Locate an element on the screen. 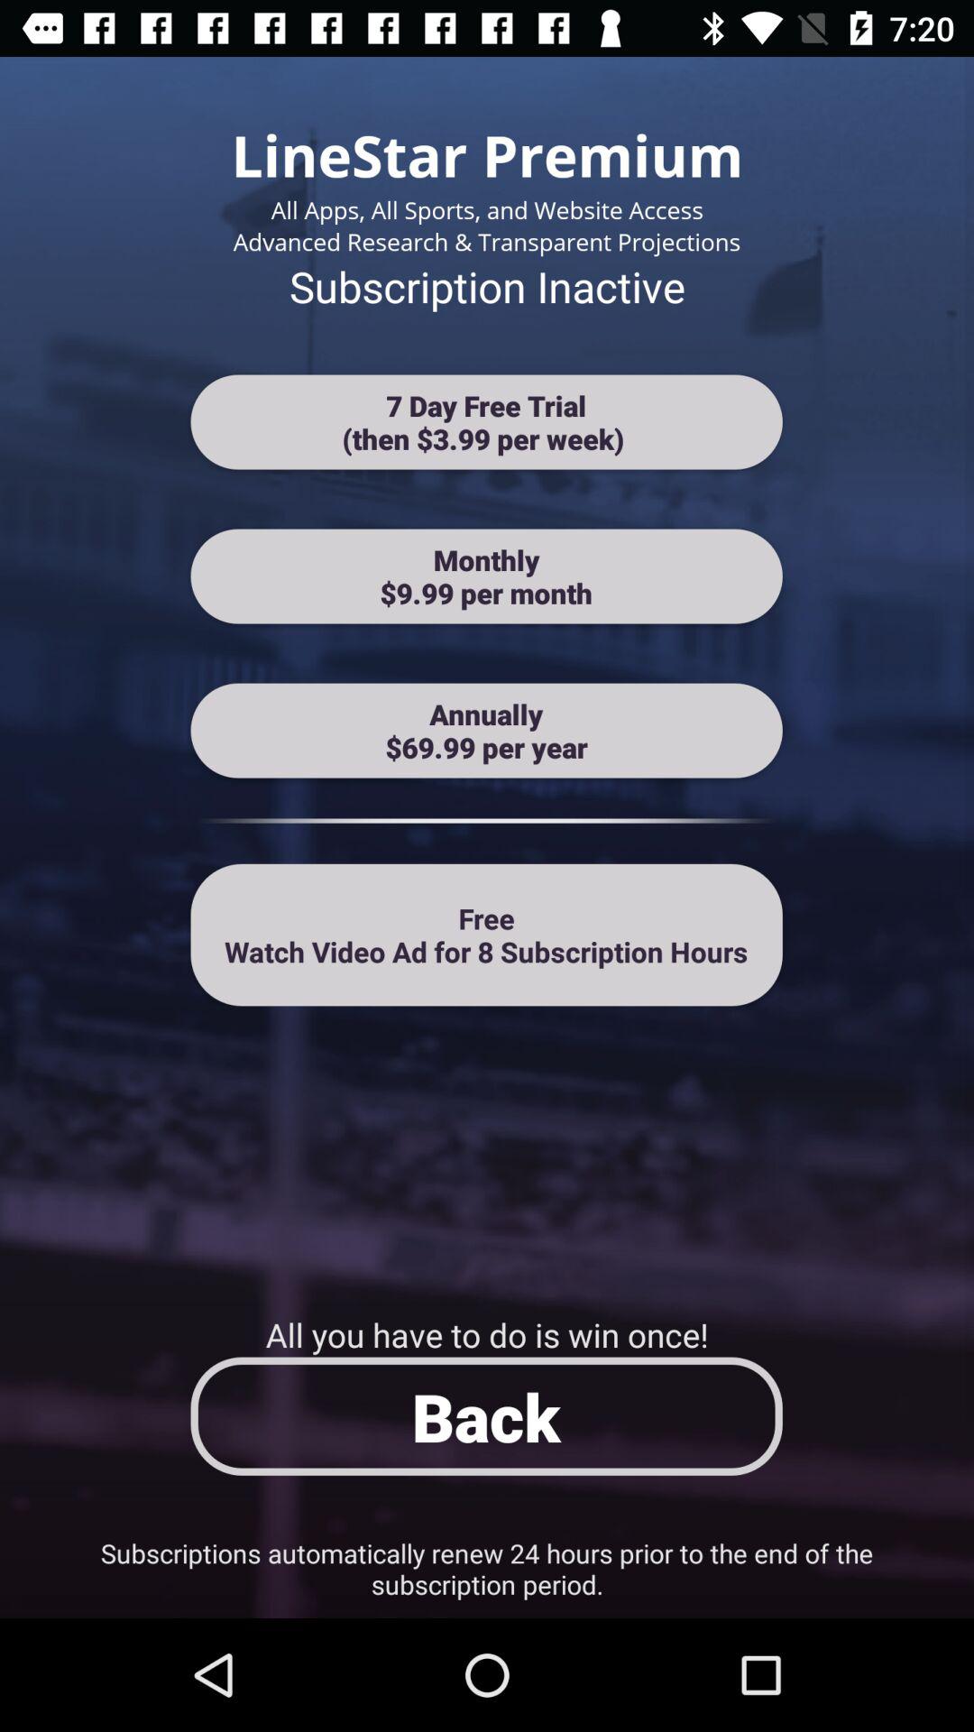  click on back is located at coordinates (487, 1416).